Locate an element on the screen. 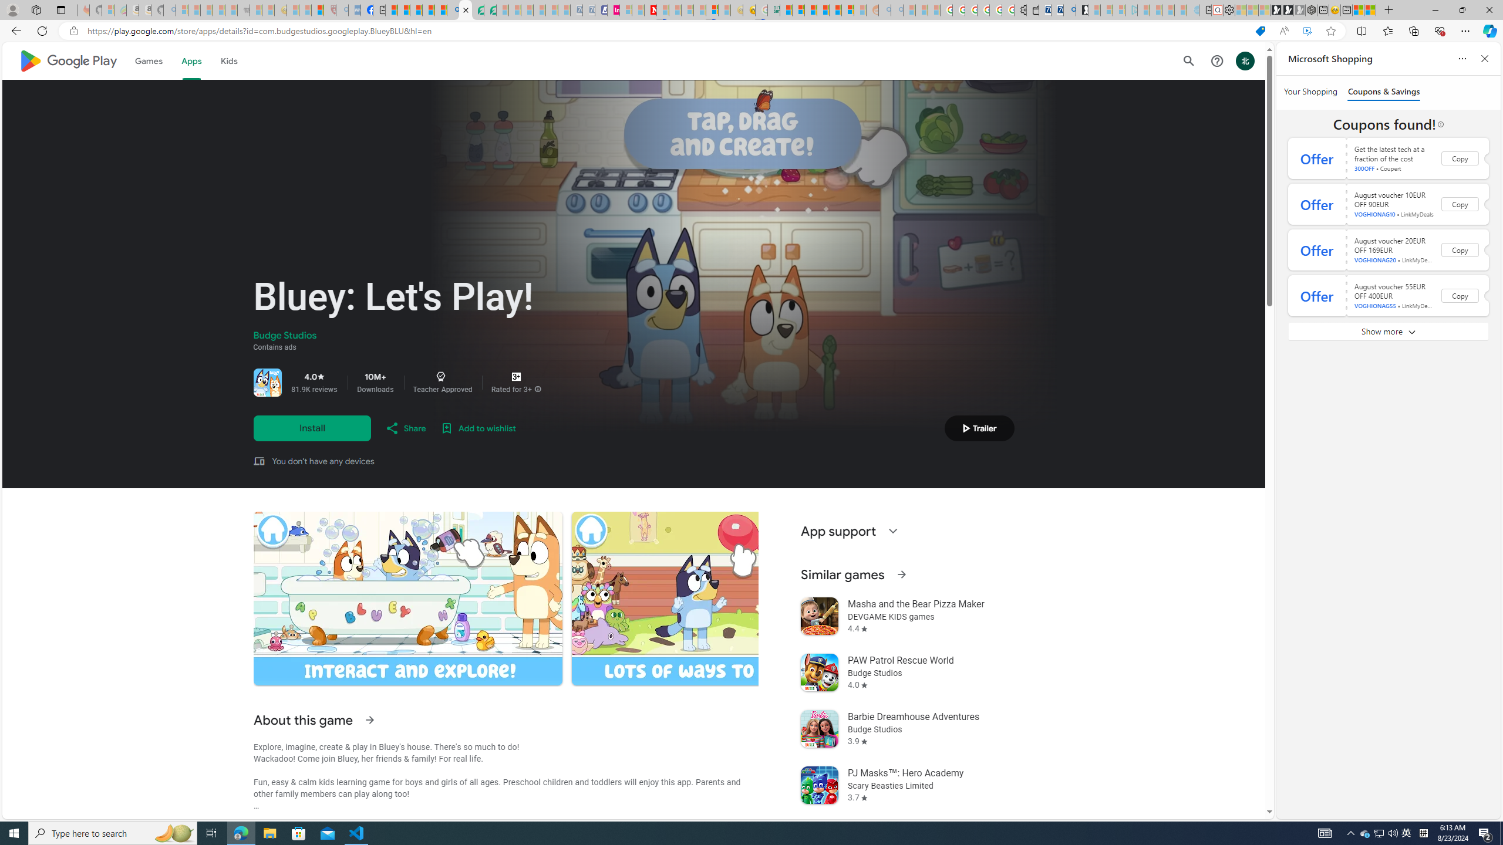 The image size is (1503, 845). Local - MSN is located at coordinates (318, 10).